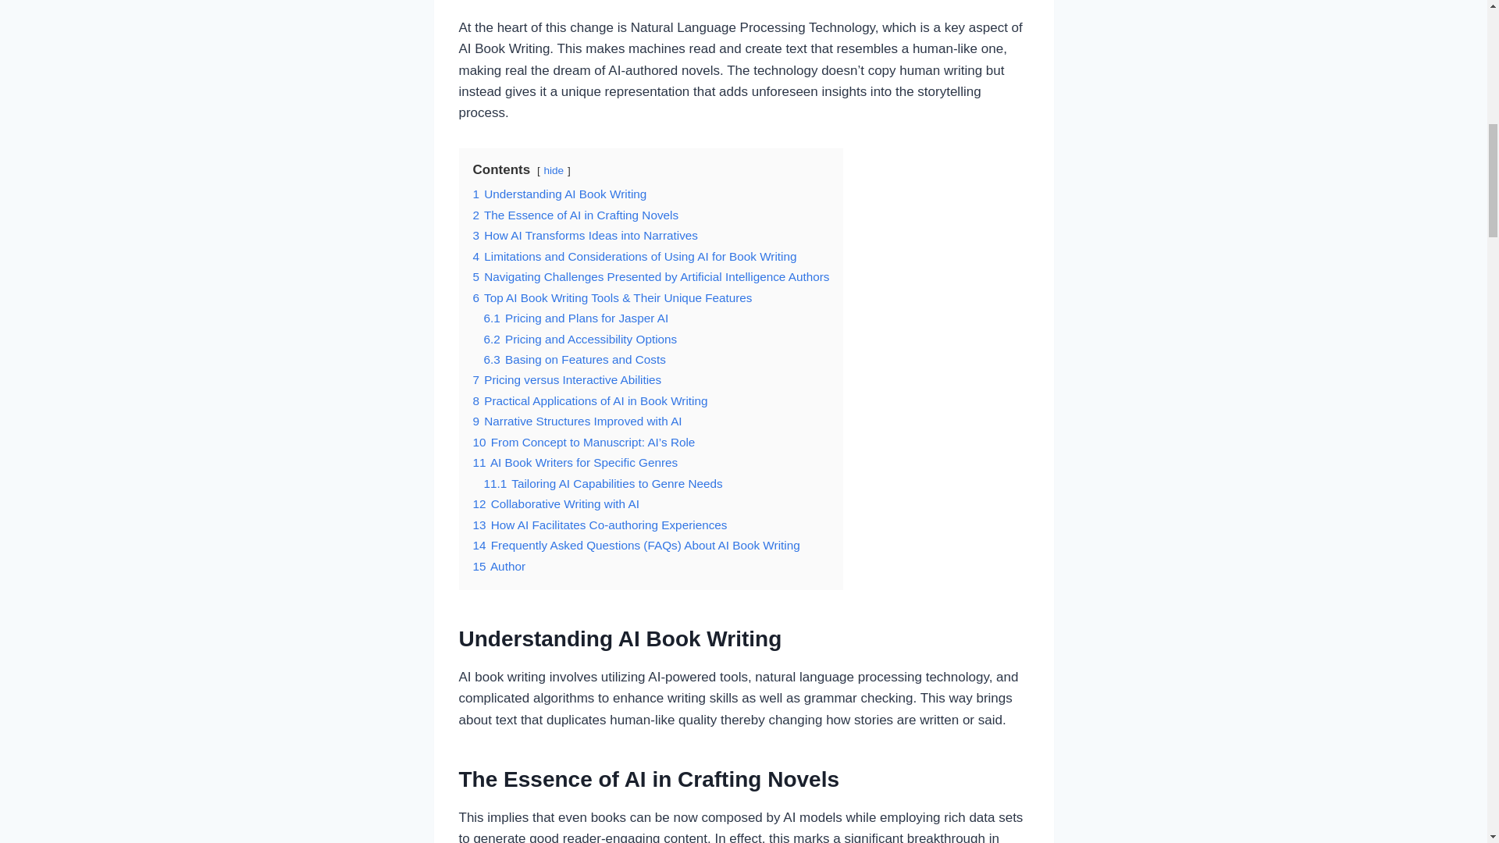 Image resolution: width=1499 pixels, height=843 pixels. Describe the element at coordinates (568, 379) in the screenshot. I see `7 Pricing versus Interactive Abilities` at that location.